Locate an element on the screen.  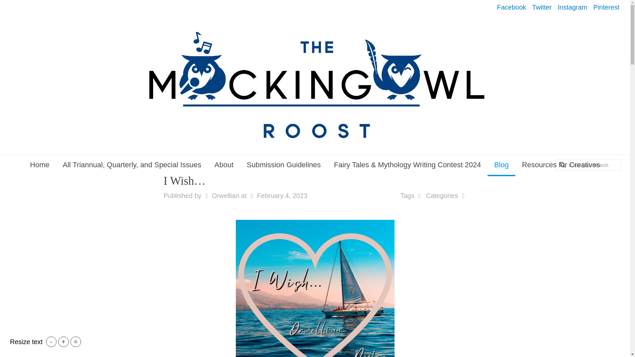
Increase text size is located at coordinates (63, 342).